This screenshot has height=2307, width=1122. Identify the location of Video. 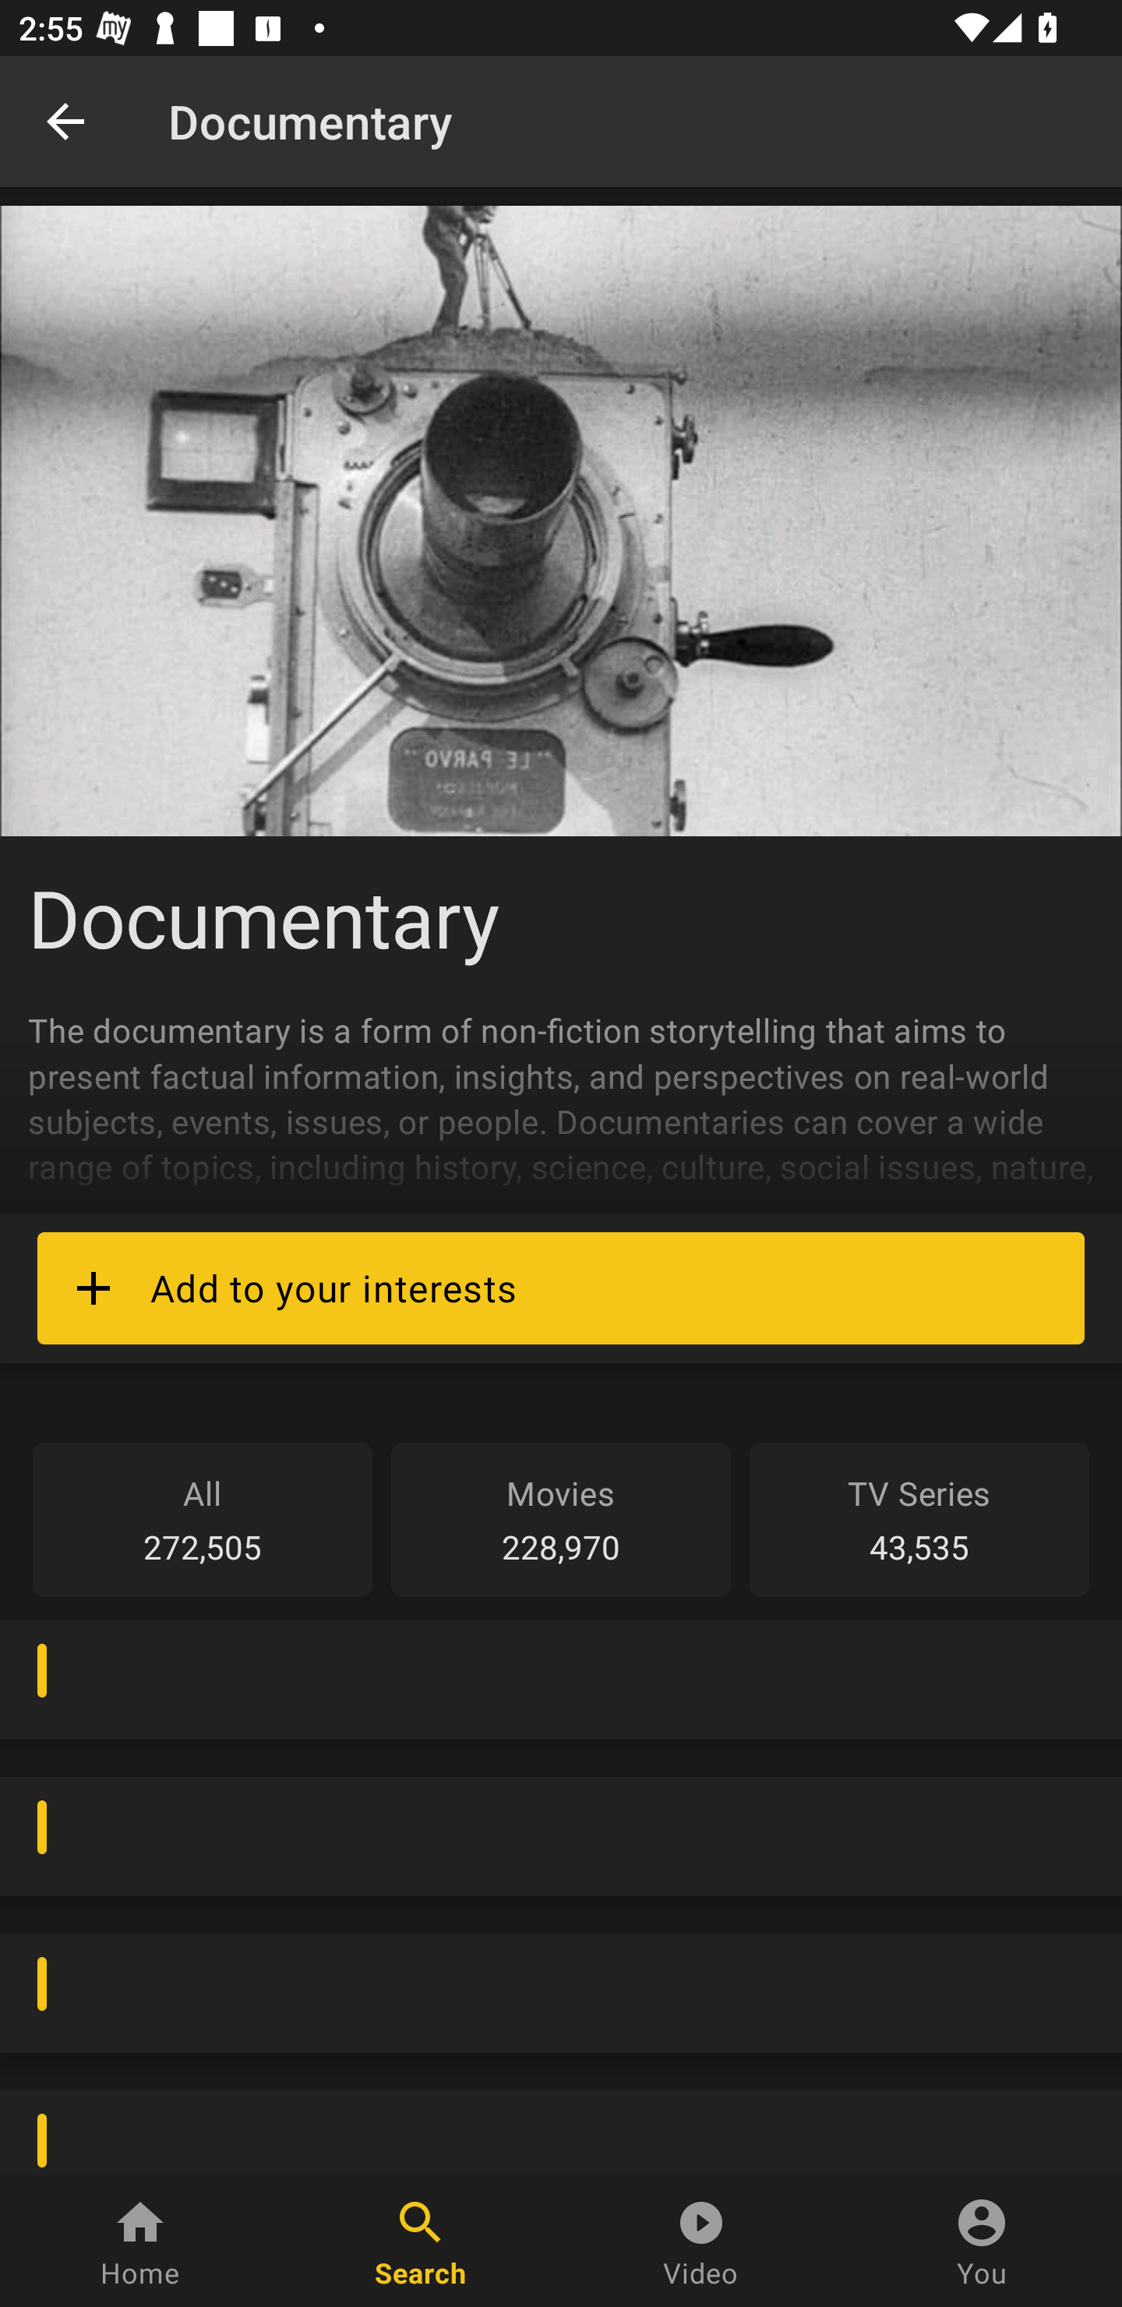
(701, 2242).